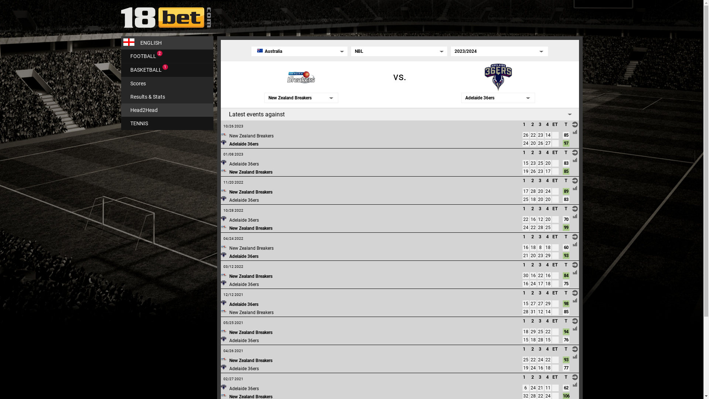 The width and height of the screenshot is (709, 399). What do you see at coordinates (250, 332) in the screenshot?
I see `New Zealand Breakers` at bounding box center [250, 332].